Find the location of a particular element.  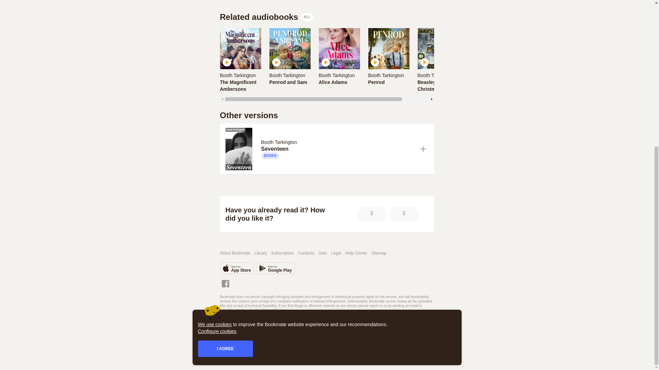

Booth Tarkington is located at coordinates (387, 75).